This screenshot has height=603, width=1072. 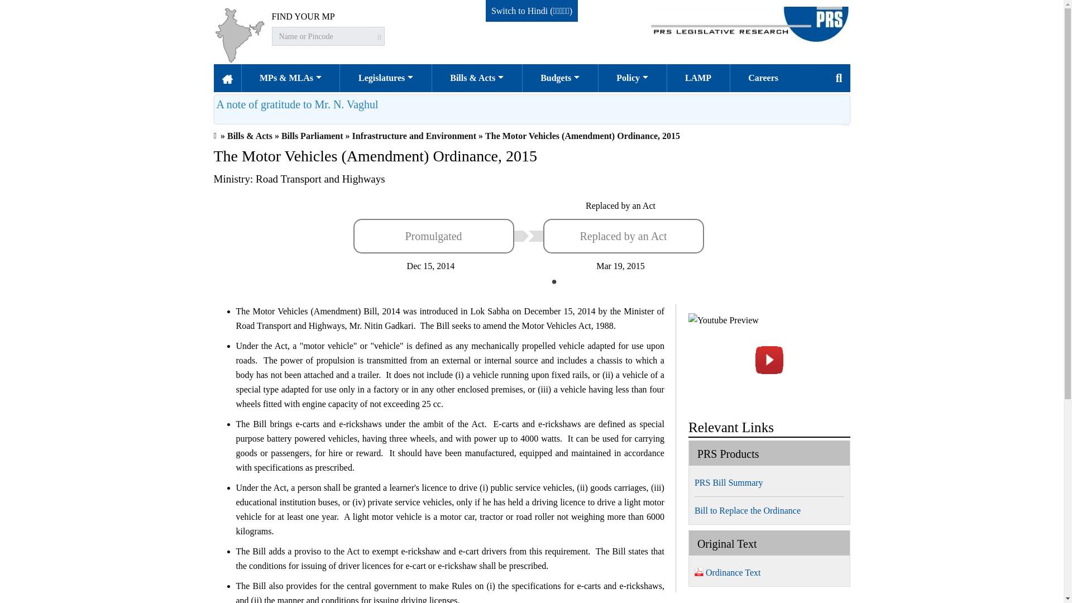 I want to click on Legislatures, so click(x=385, y=78).